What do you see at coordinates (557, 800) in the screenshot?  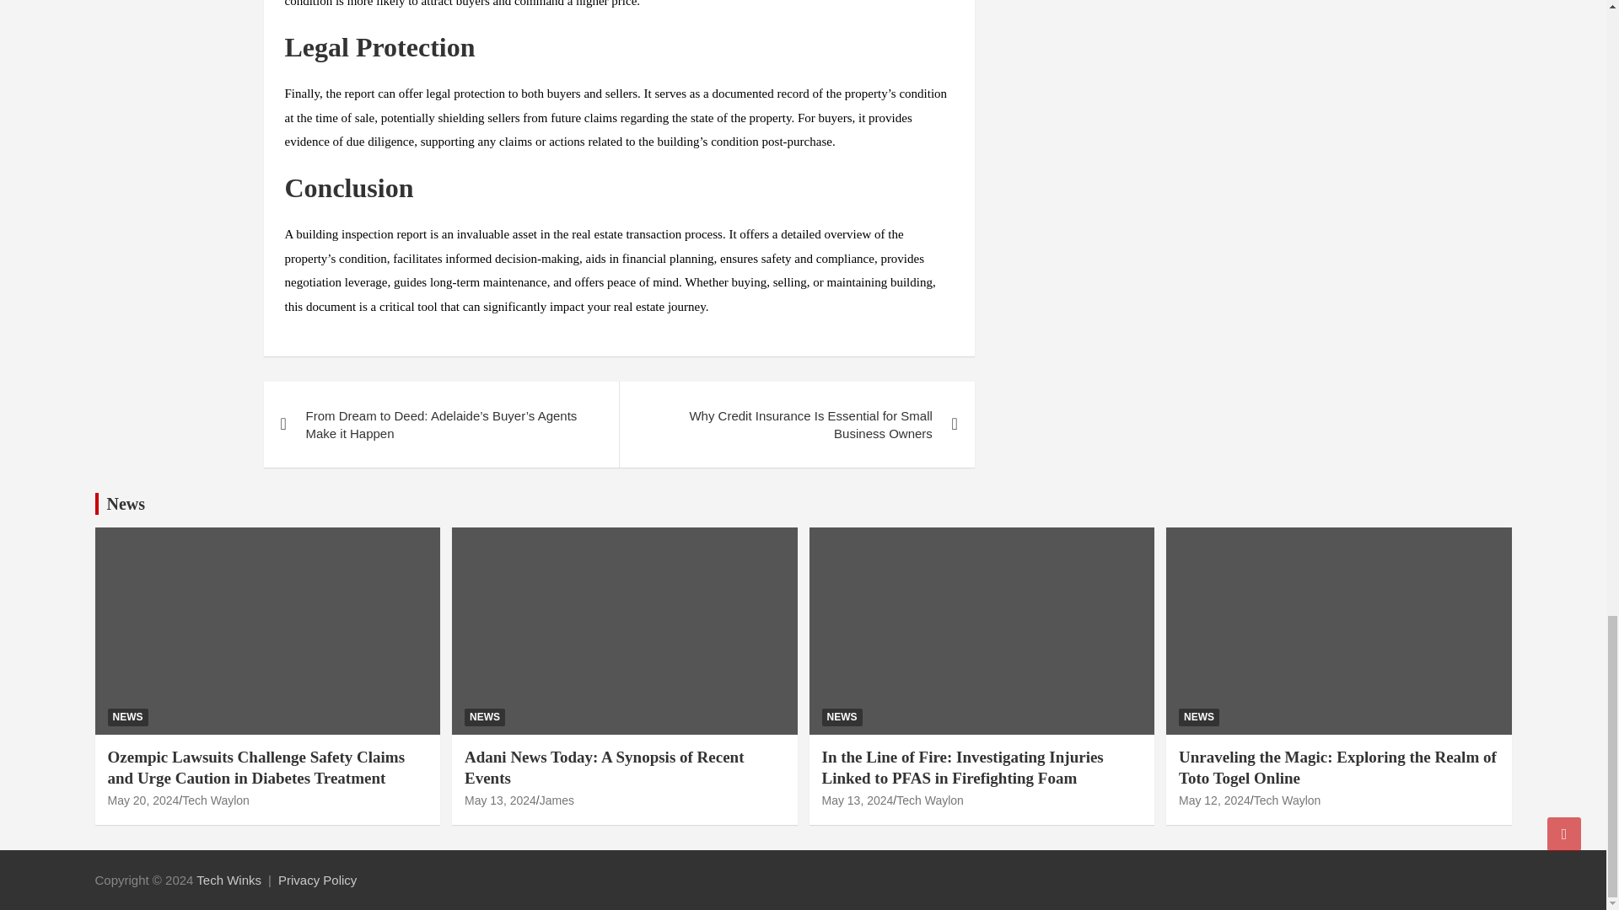 I see `James` at bounding box center [557, 800].